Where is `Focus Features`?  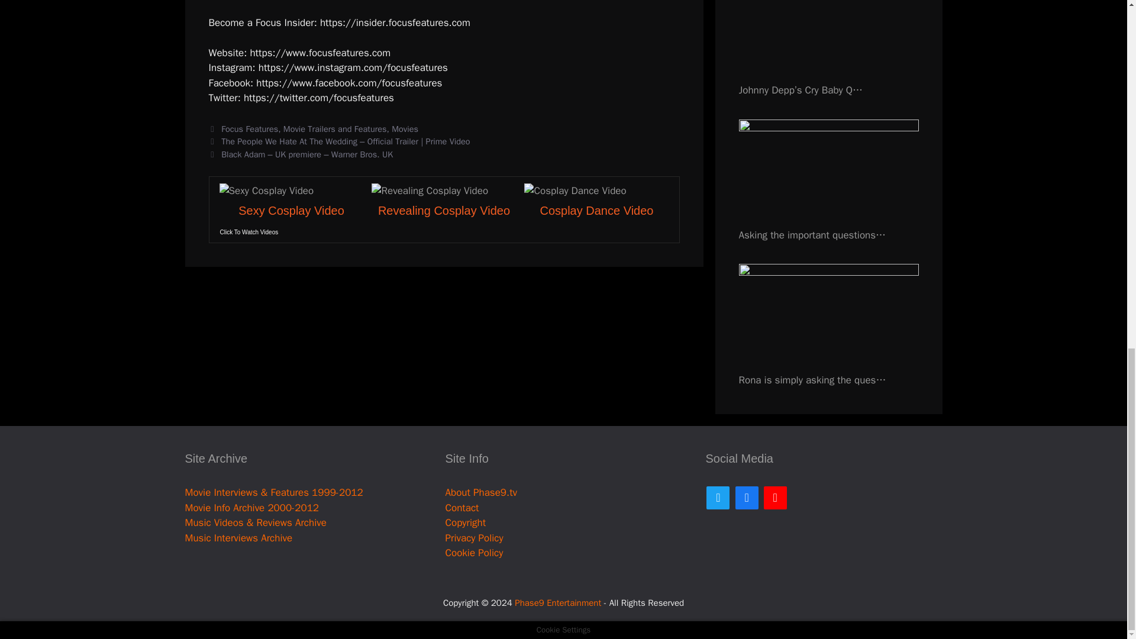
Focus Features is located at coordinates (250, 129).